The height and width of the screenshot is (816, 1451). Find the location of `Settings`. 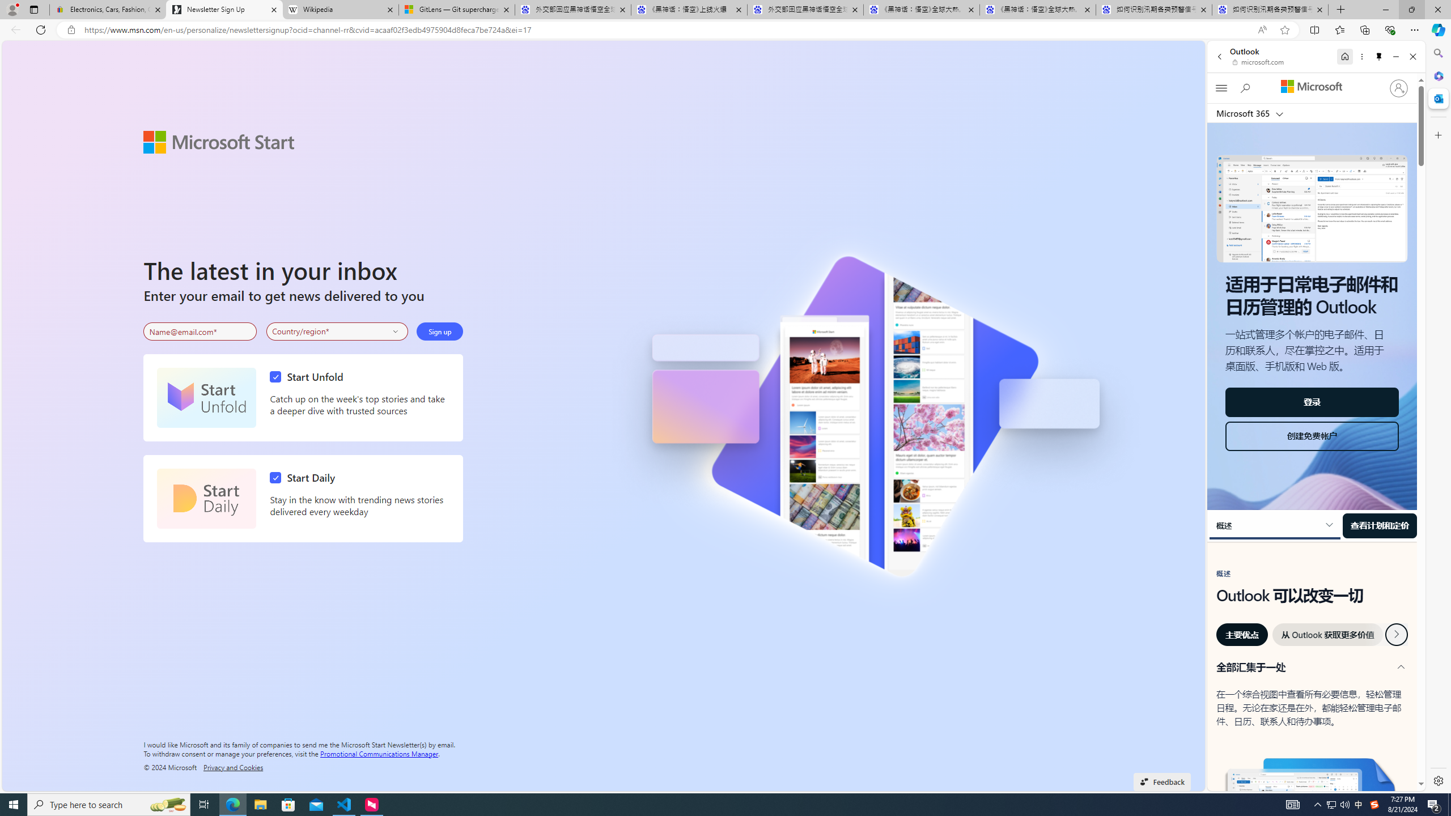

Settings is located at coordinates (1437, 780).